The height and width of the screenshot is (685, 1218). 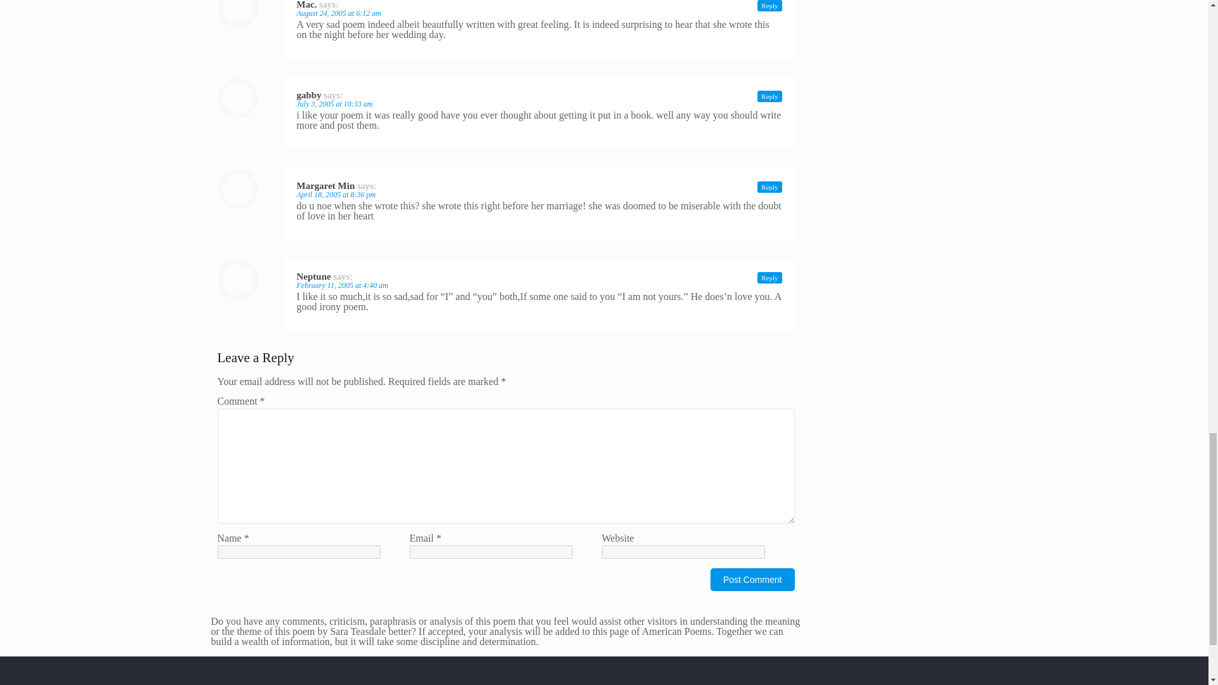 What do you see at coordinates (769, 6) in the screenshot?
I see `Reply` at bounding box center [769, 6].